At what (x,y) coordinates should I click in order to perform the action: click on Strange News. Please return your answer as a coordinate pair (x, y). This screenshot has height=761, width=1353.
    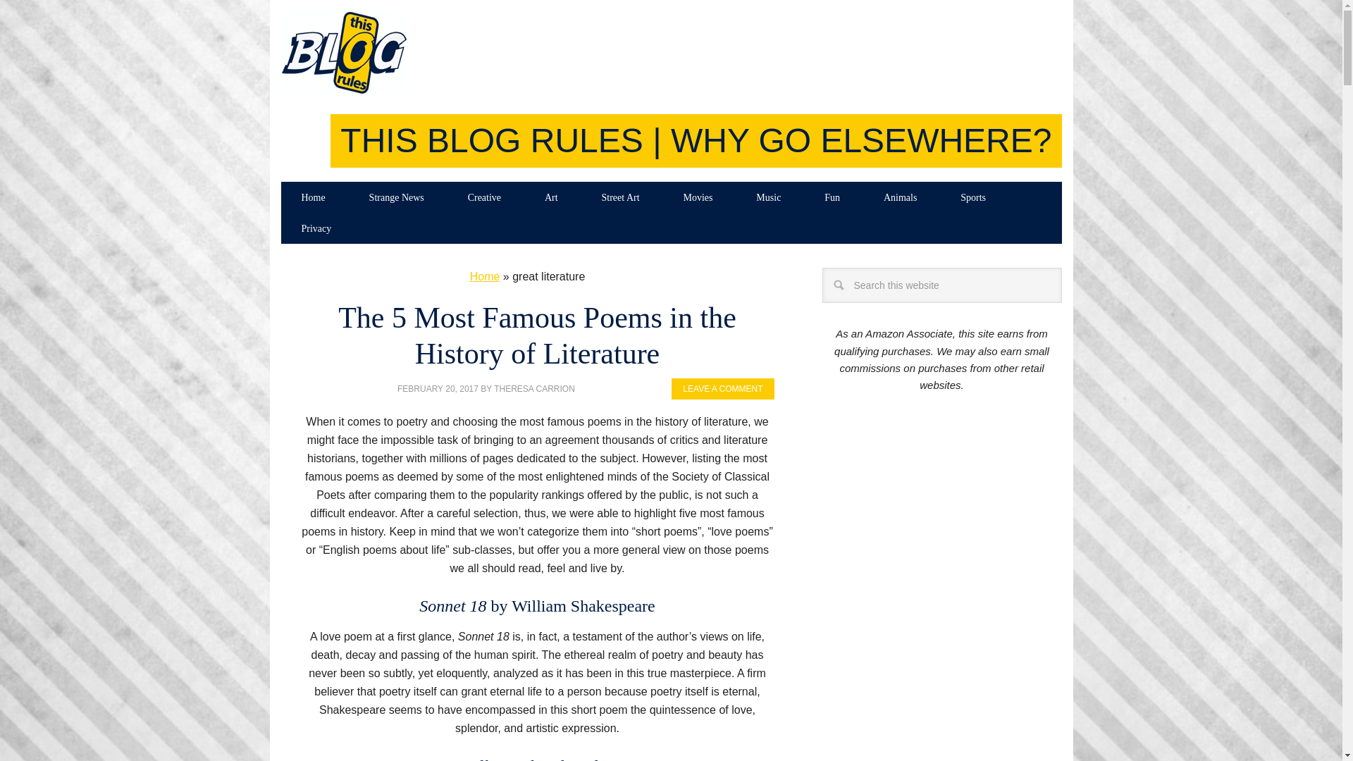
    Looking at the image, I should click on (397, 197).